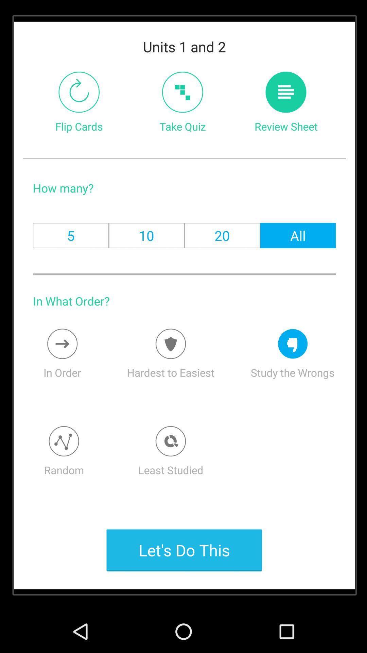 This screenshot has width=367, height=653. What do you see at coordinates (286, 92) in the screenshot?
I see `review sheet` at bounding box center [286, 92].